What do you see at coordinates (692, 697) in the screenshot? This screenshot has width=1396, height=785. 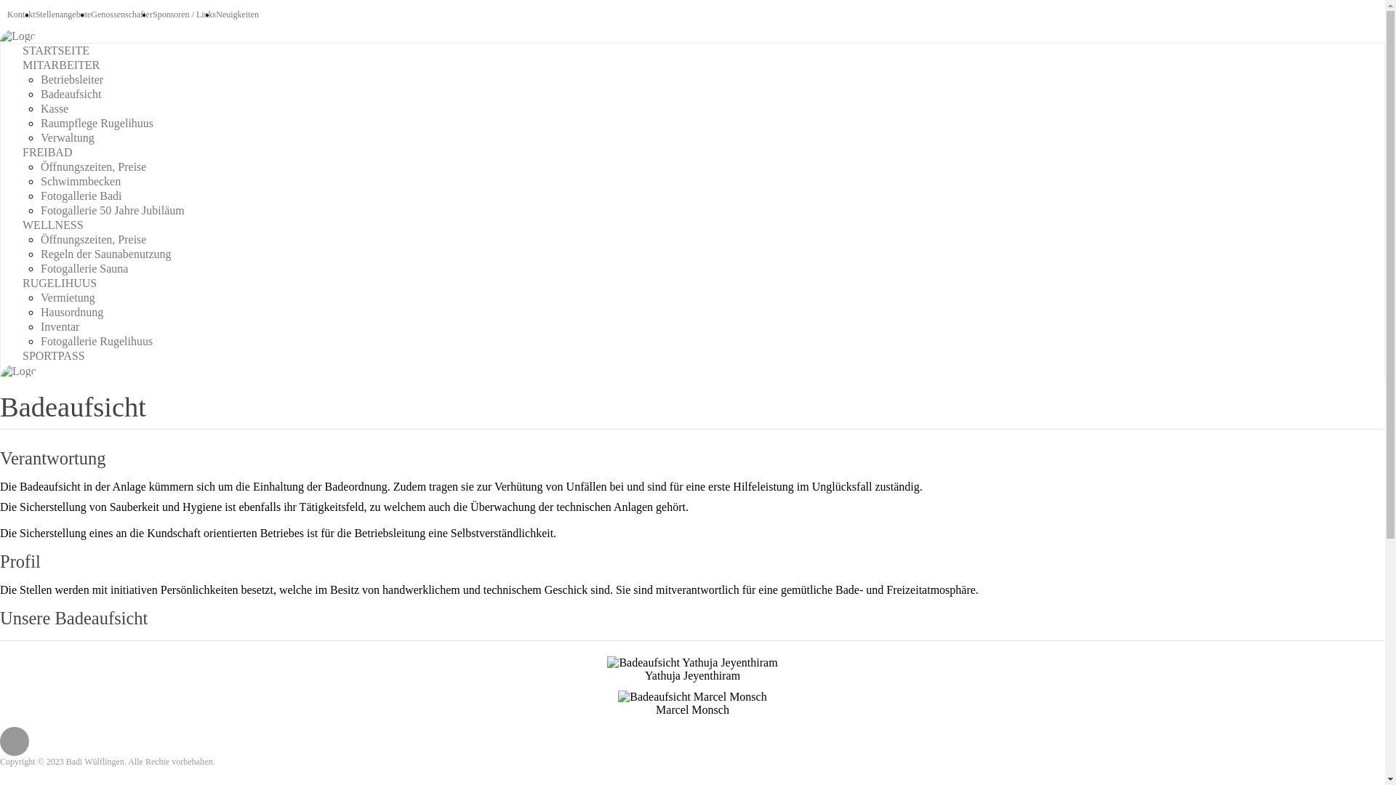 I see `Badeaufsicht Marcel Monsch` at bounding box center [692, 697].